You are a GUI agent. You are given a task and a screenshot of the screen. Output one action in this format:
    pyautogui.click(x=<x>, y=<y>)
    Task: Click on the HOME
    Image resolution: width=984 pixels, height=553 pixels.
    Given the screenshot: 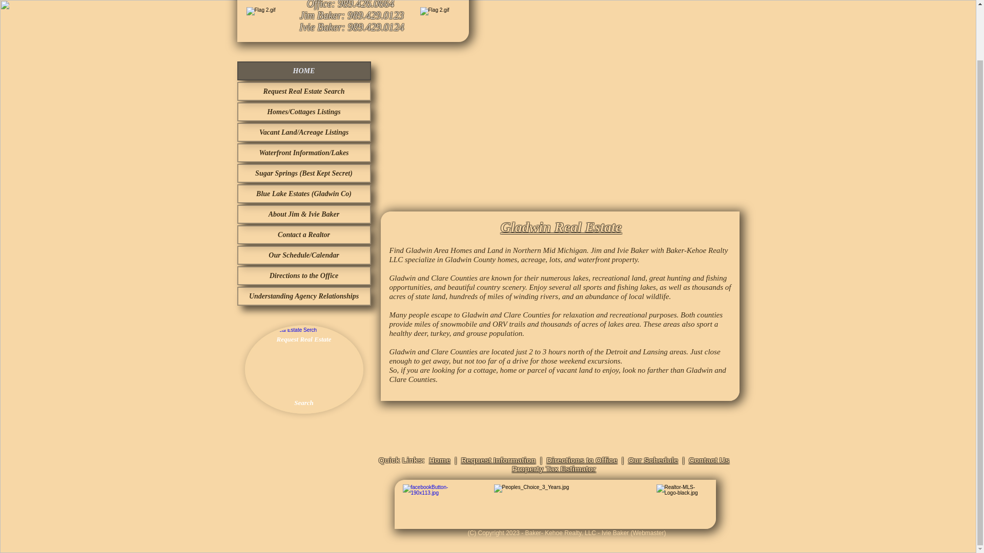 What is the action you would take?
    pyautogui.click(x=303, y=71)
    